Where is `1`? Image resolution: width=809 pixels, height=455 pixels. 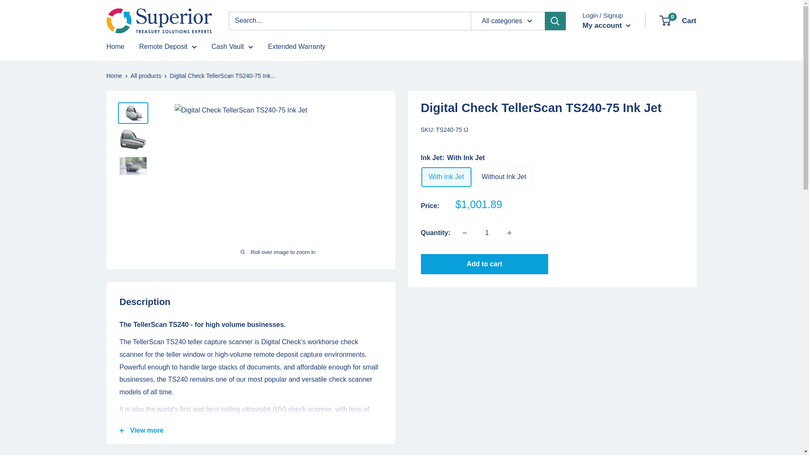
1 is located at coordinates (487, 233).